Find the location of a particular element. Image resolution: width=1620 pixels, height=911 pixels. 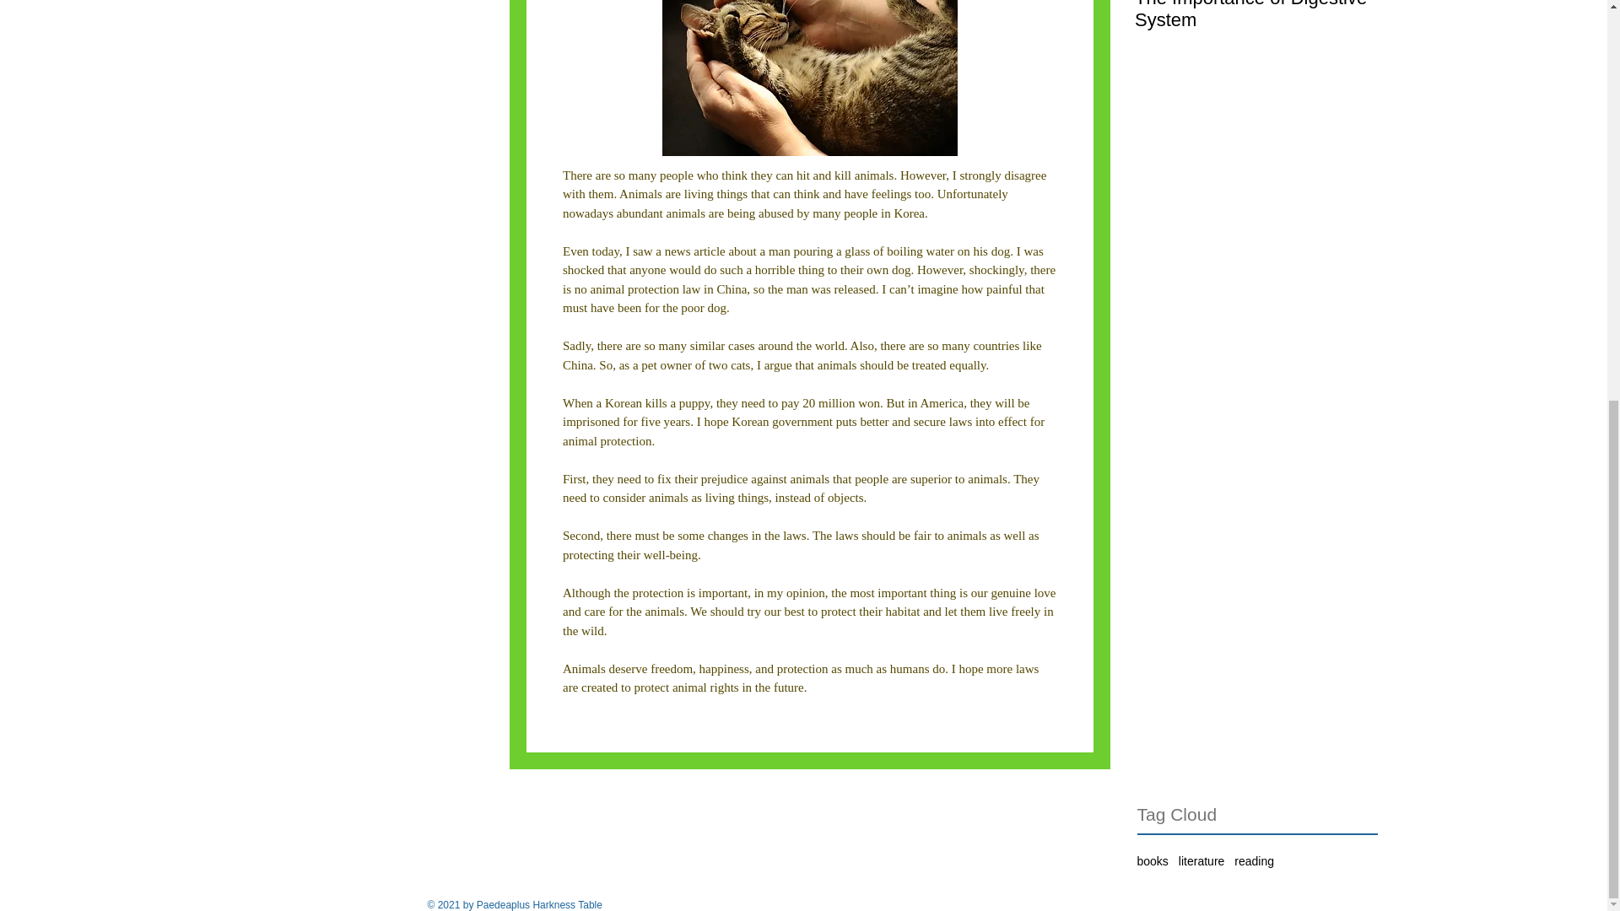

literature is located at coordinates (1201, 861).